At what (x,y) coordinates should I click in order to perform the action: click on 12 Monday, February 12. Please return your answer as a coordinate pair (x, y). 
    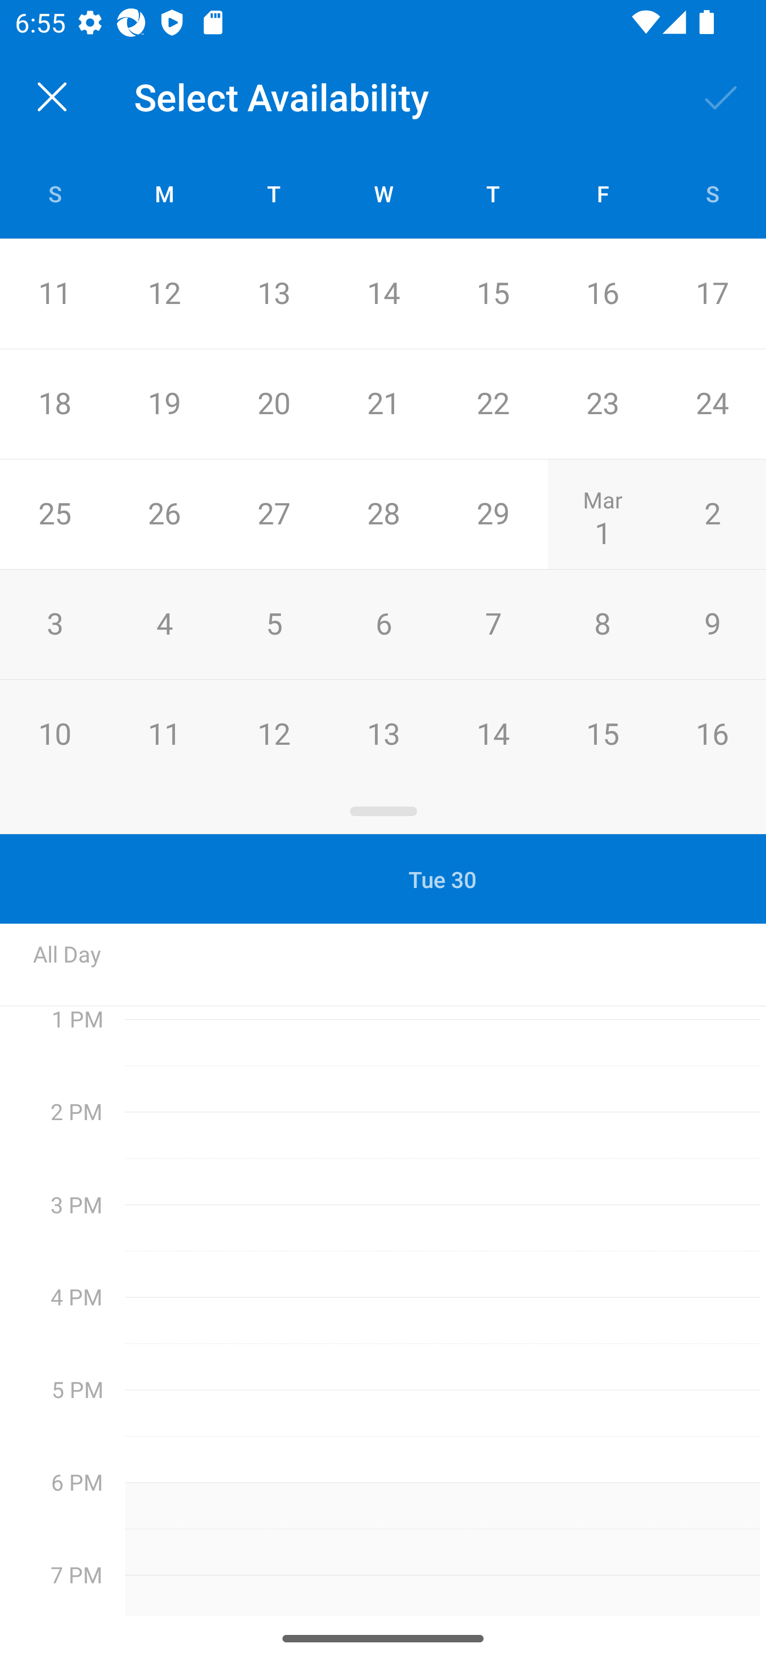
    Looking at the image, I should click on (164, 294).